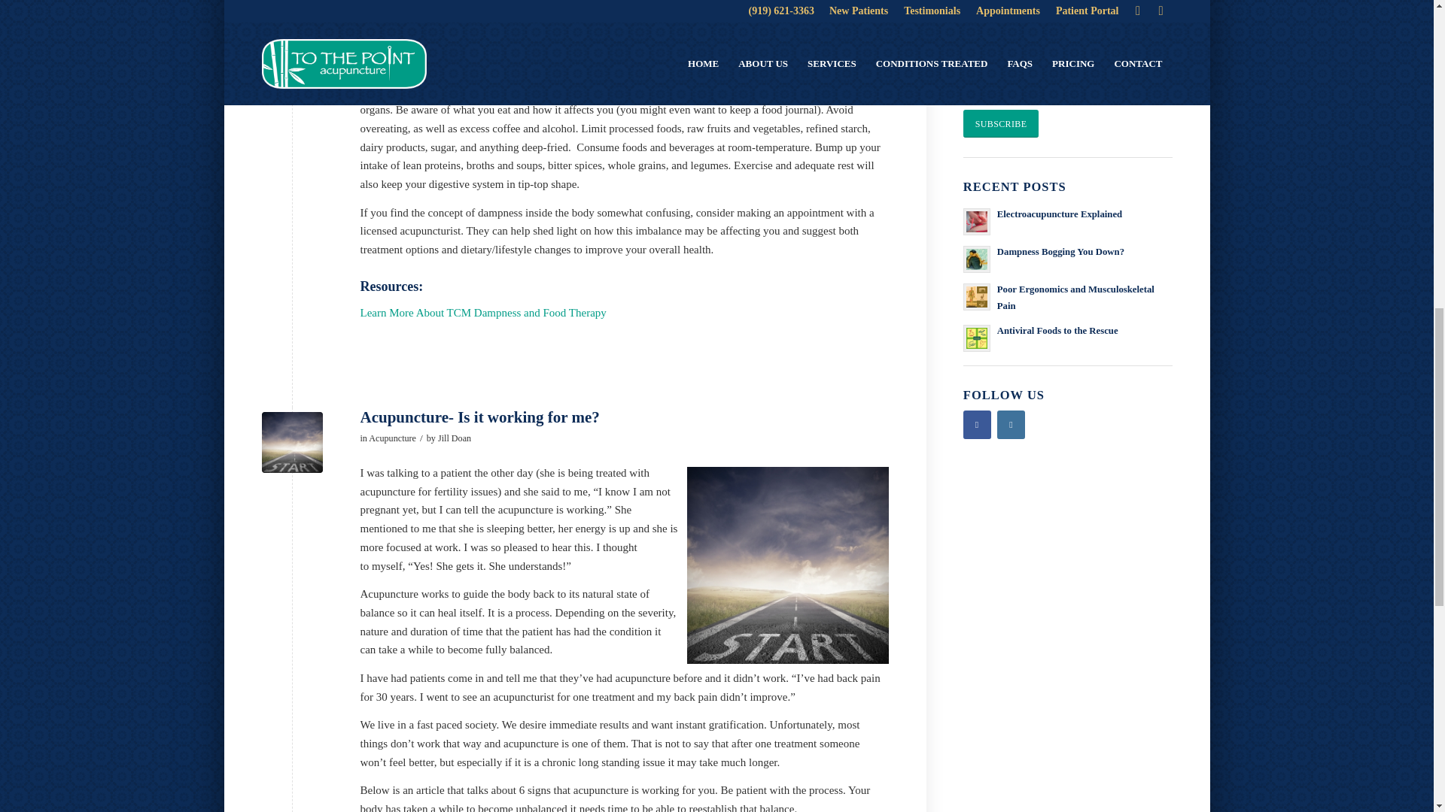 This screenshot has height=812, width=1445. I want to click on Jill Doan, so click(454, 438).